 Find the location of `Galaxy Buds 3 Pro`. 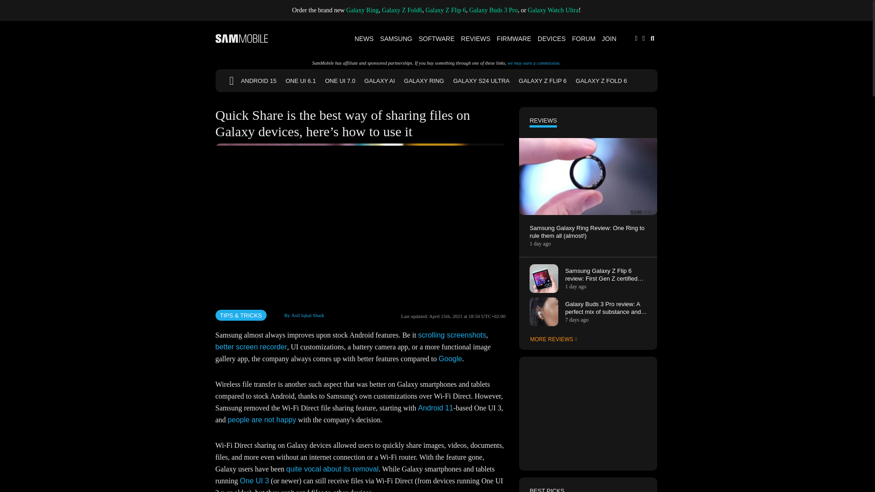

Galaxy Buds 3 Pro is located at coordinates (493, 10).